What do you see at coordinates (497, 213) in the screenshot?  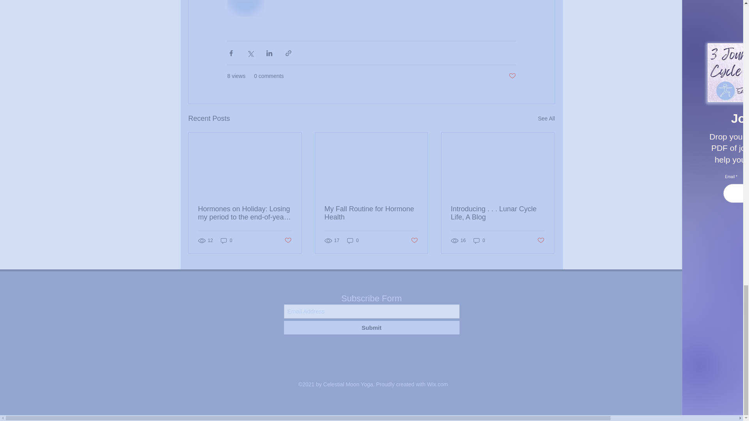 I see `Introducing . . . Lunar Cycle Life, A Blog` at bounding box center [497, 213].